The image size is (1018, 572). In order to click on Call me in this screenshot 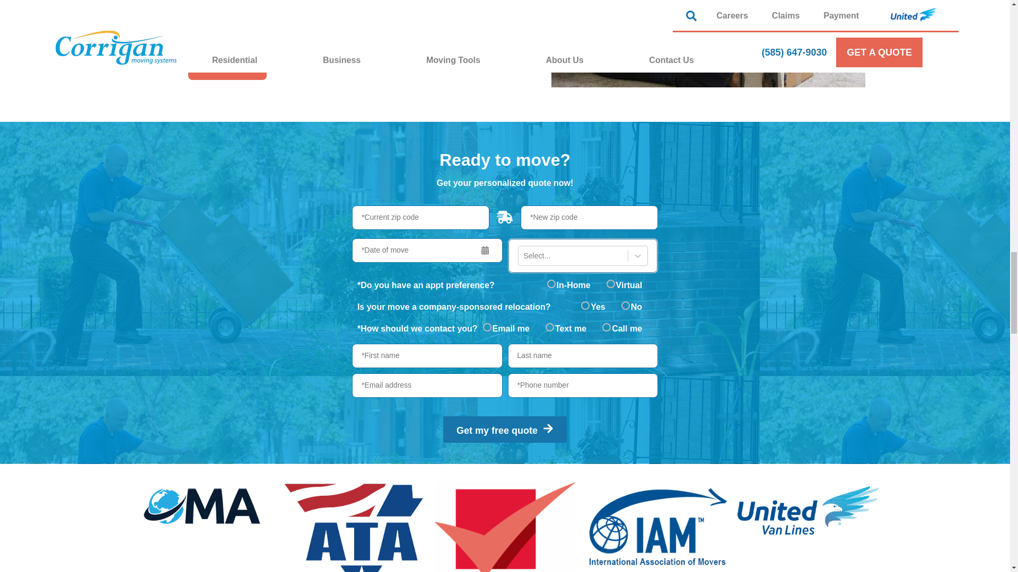, I will do `click(607, 327)`.